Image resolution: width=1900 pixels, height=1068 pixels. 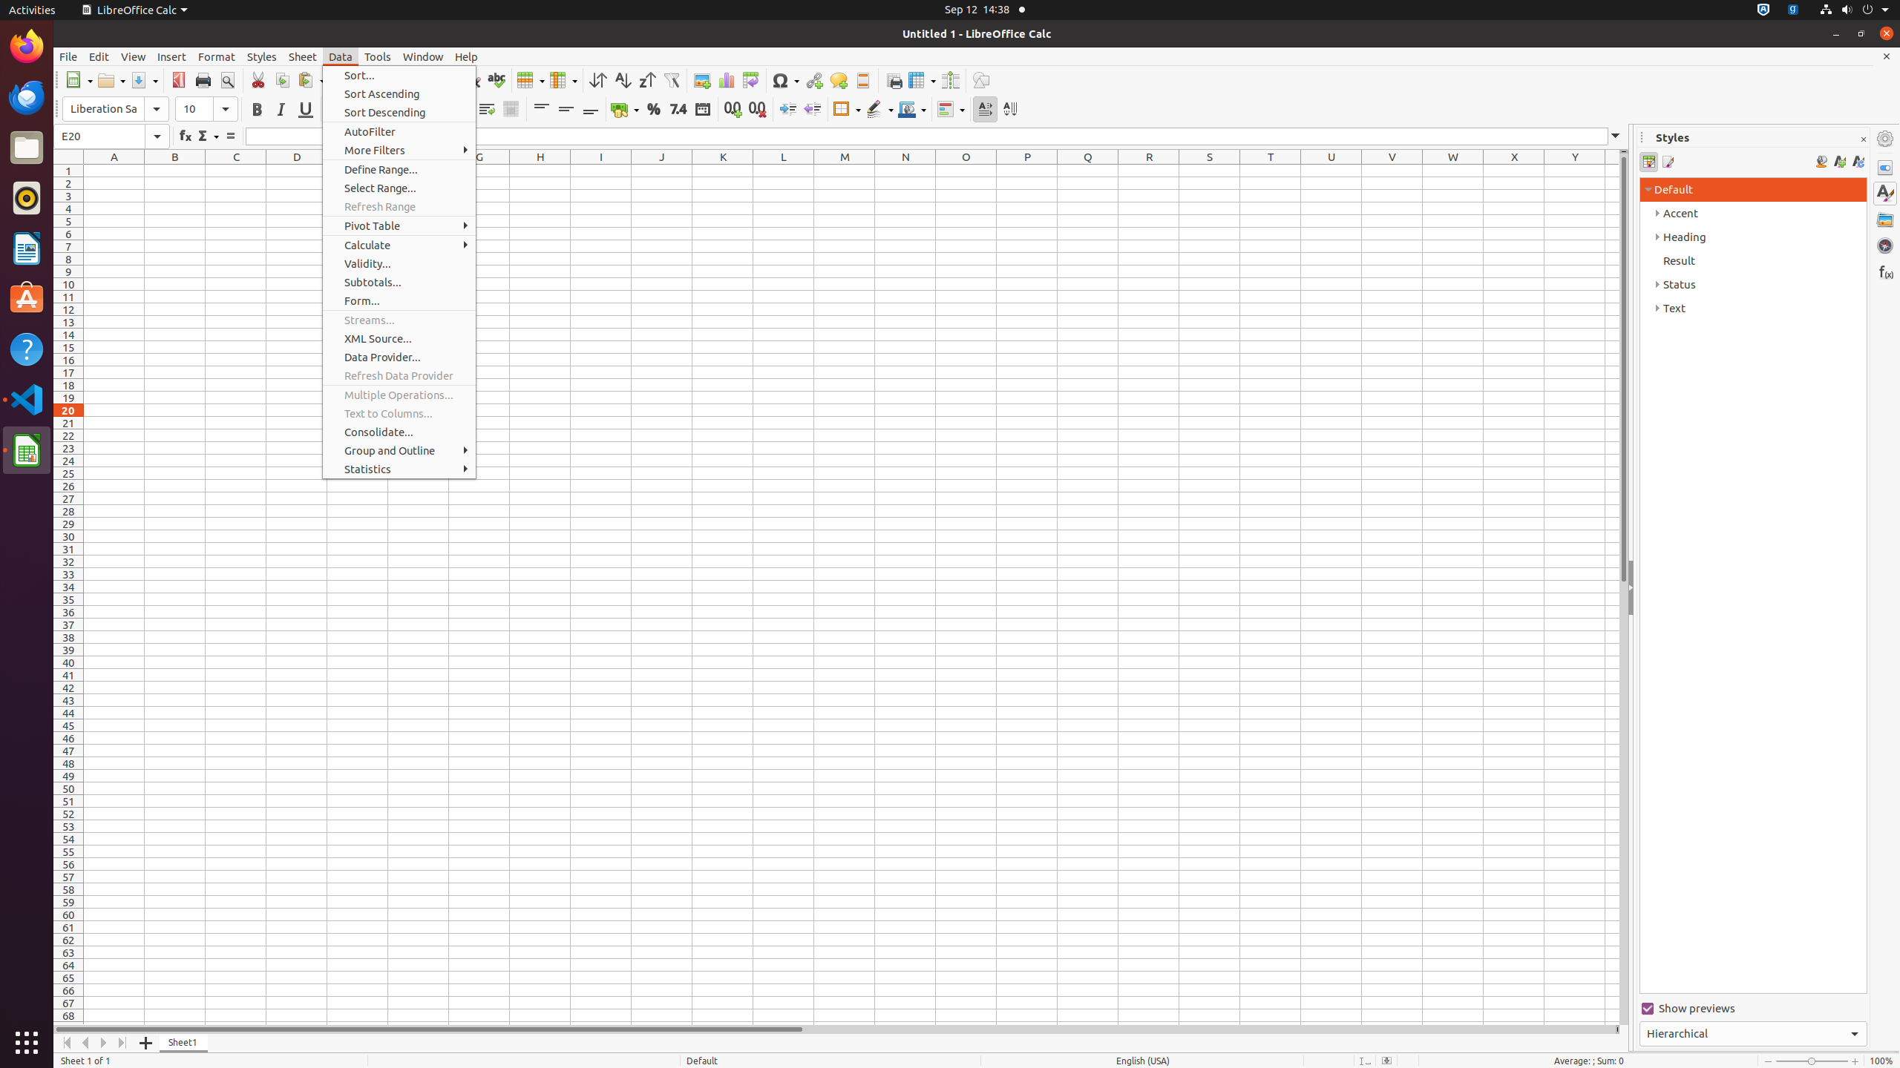 What do you see at coordinates (1858, 162) in the screenshot?
I see `Update Style` at bounding box center [1858, 162].